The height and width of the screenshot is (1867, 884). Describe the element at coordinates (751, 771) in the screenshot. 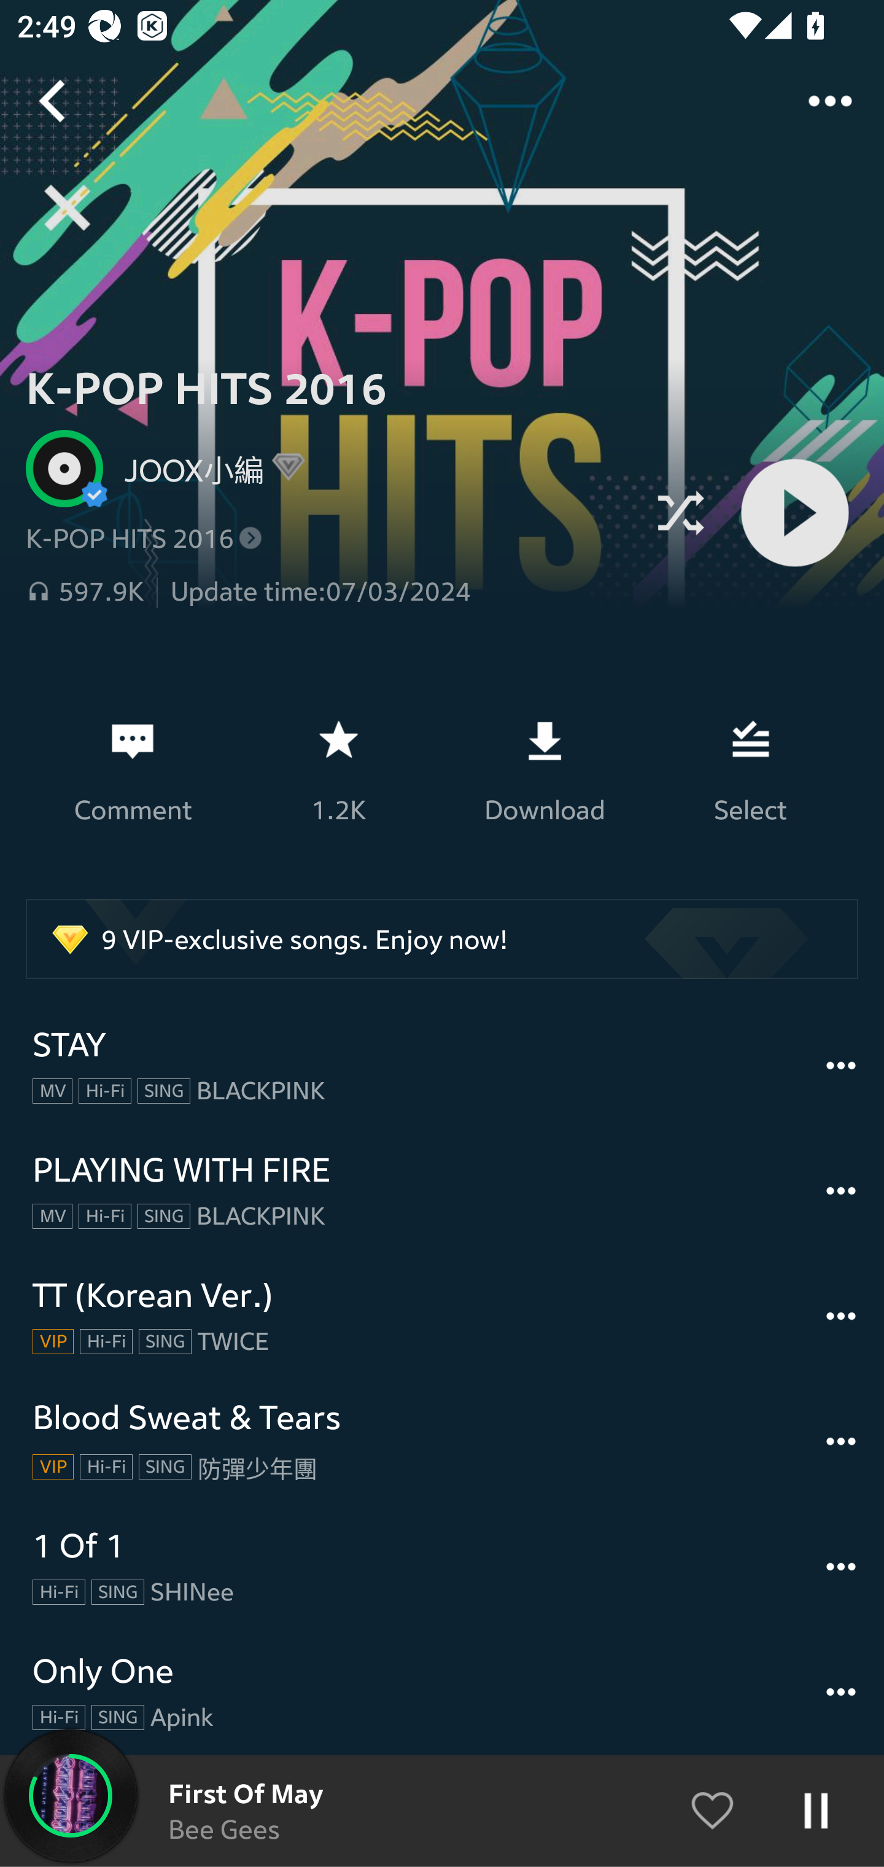

I see `Select` at that location.